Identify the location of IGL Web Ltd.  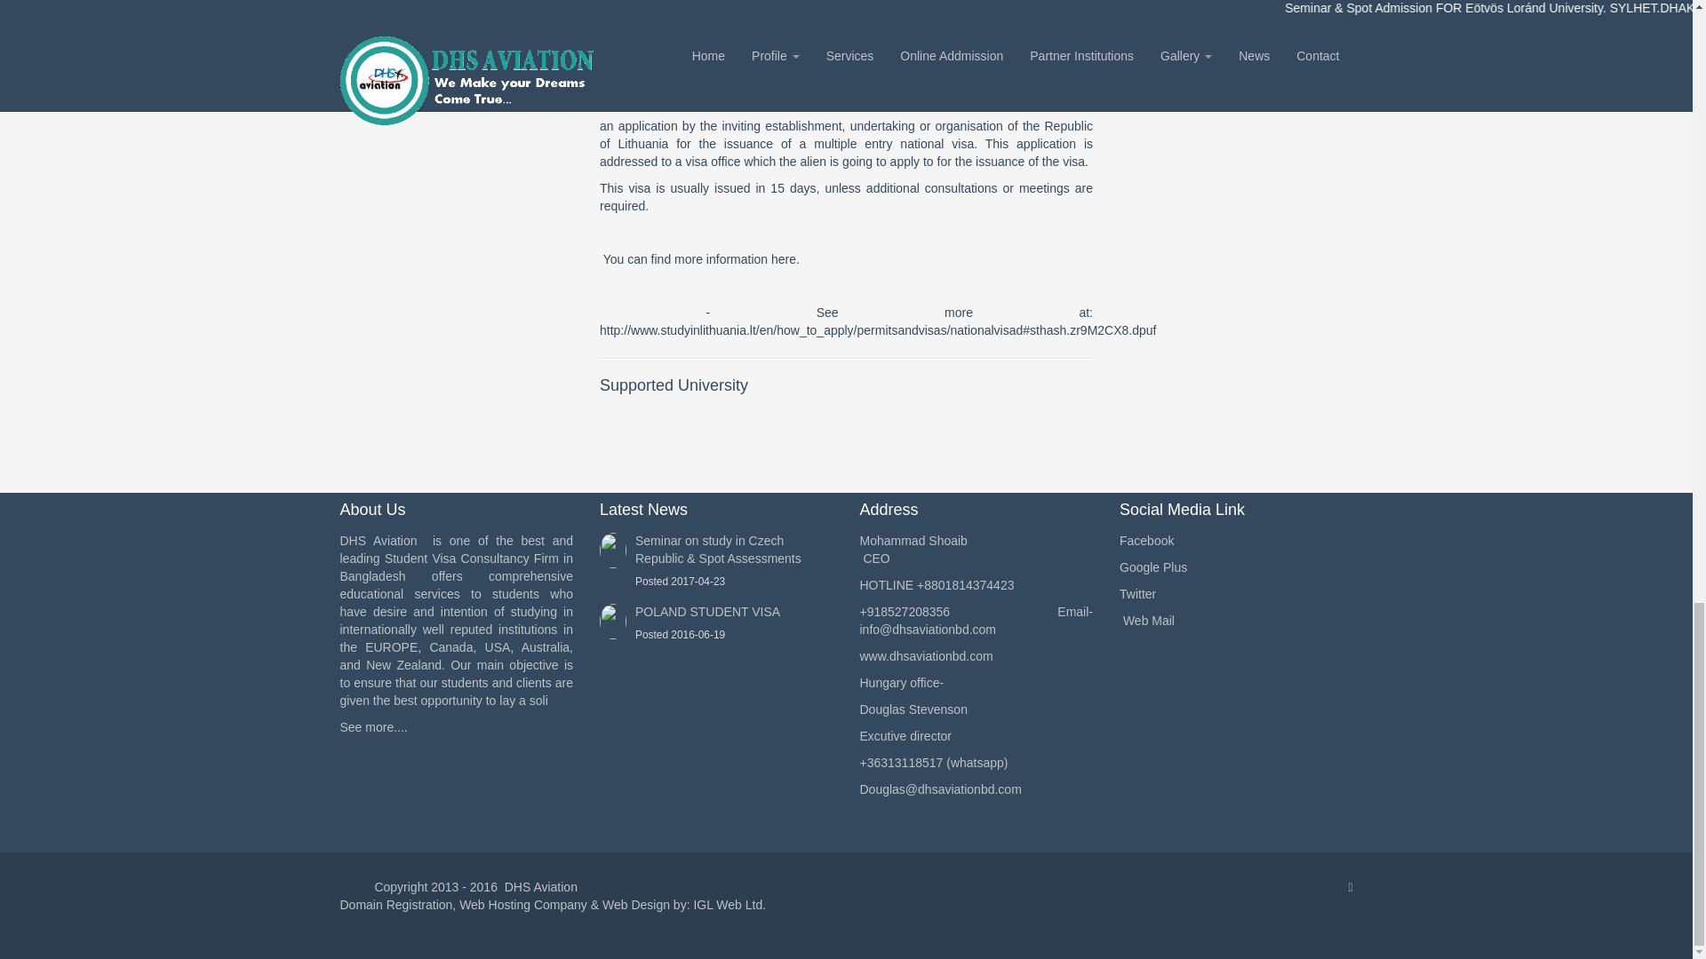
(727, 904).